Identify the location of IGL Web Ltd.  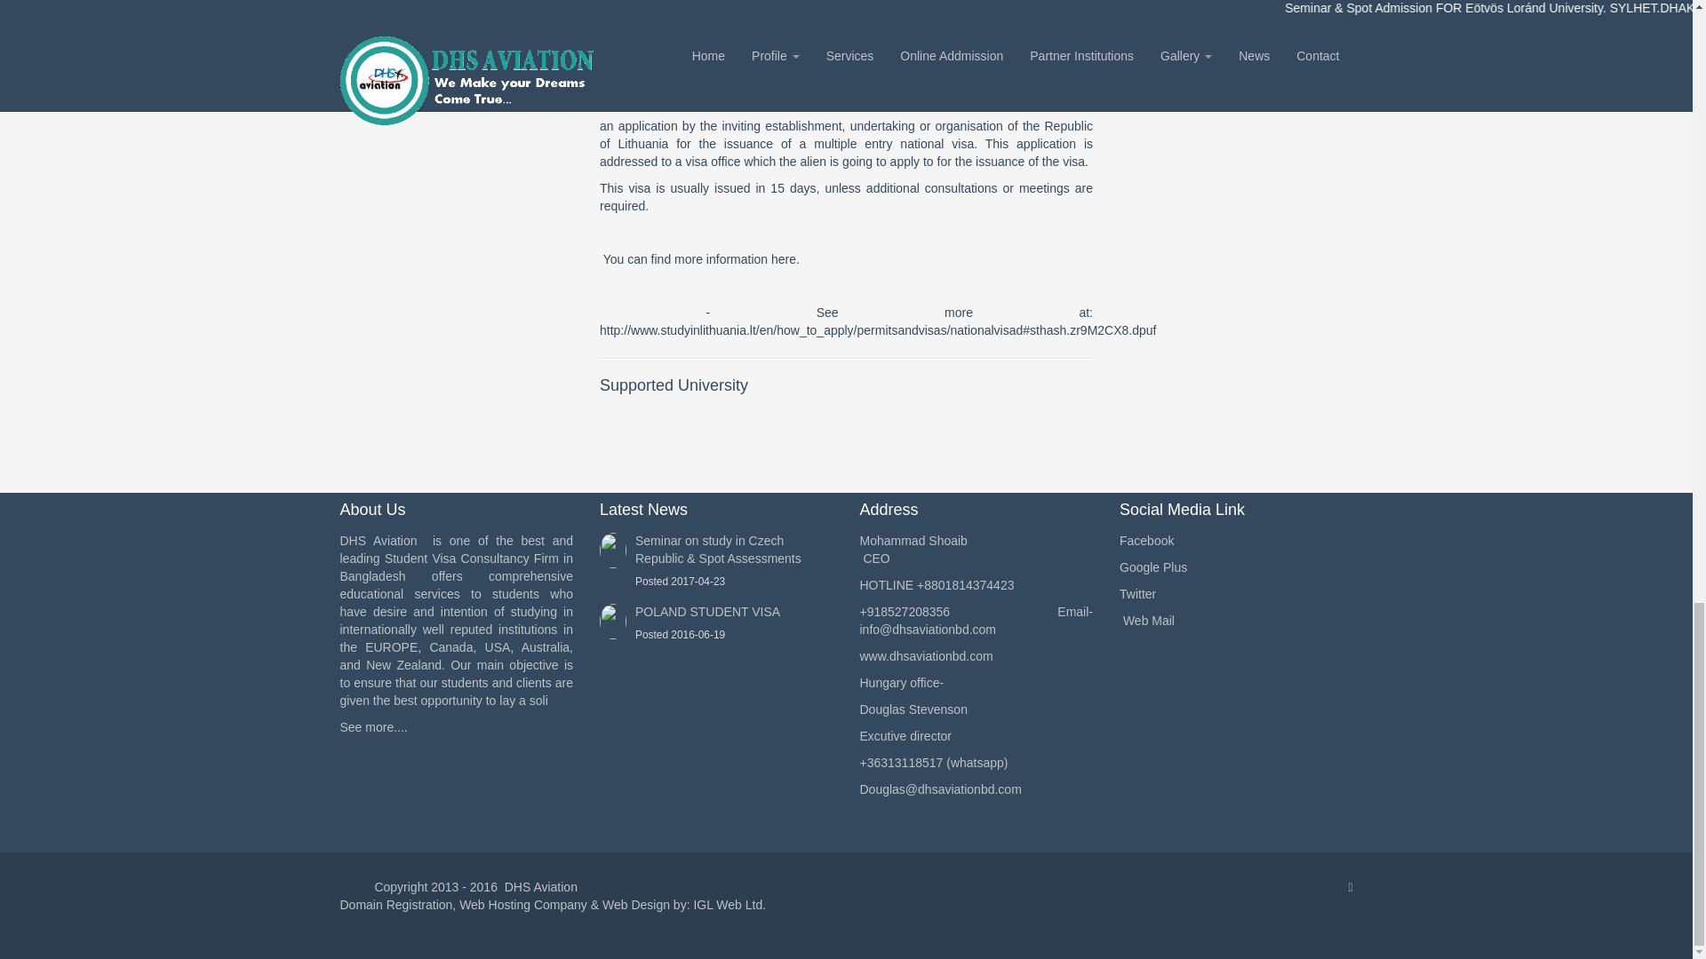
(727, 904).